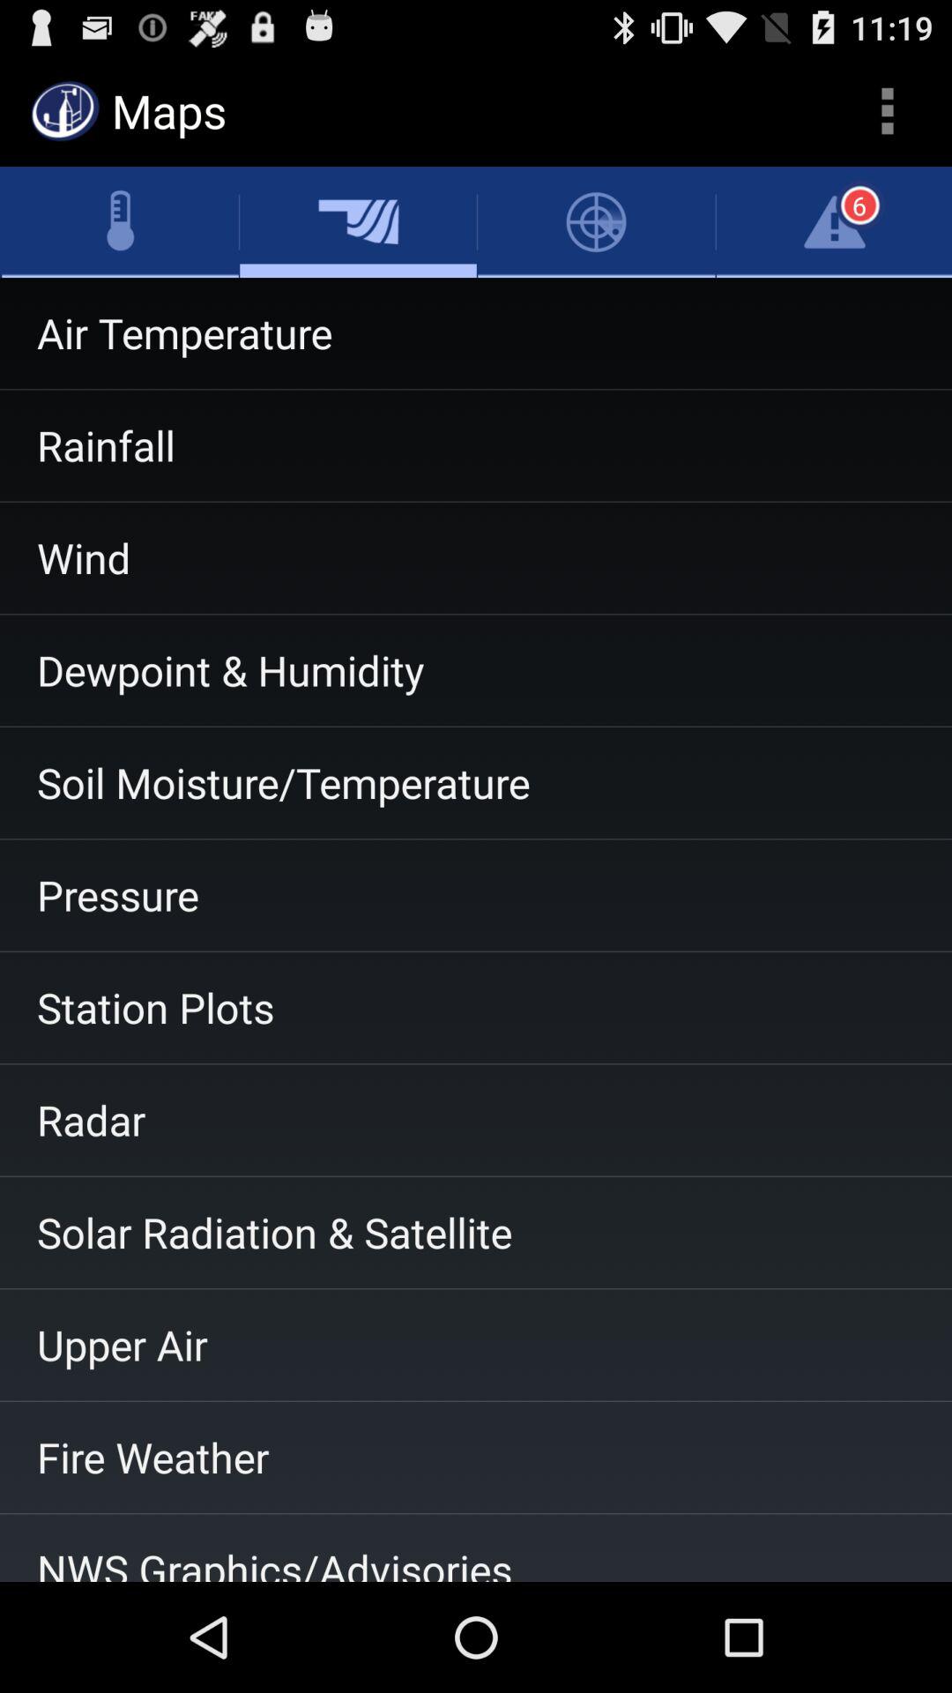 The width and height of the screenshot is (952, 1693). I want to click on press the icon below upper air item, so click(476, 1458).